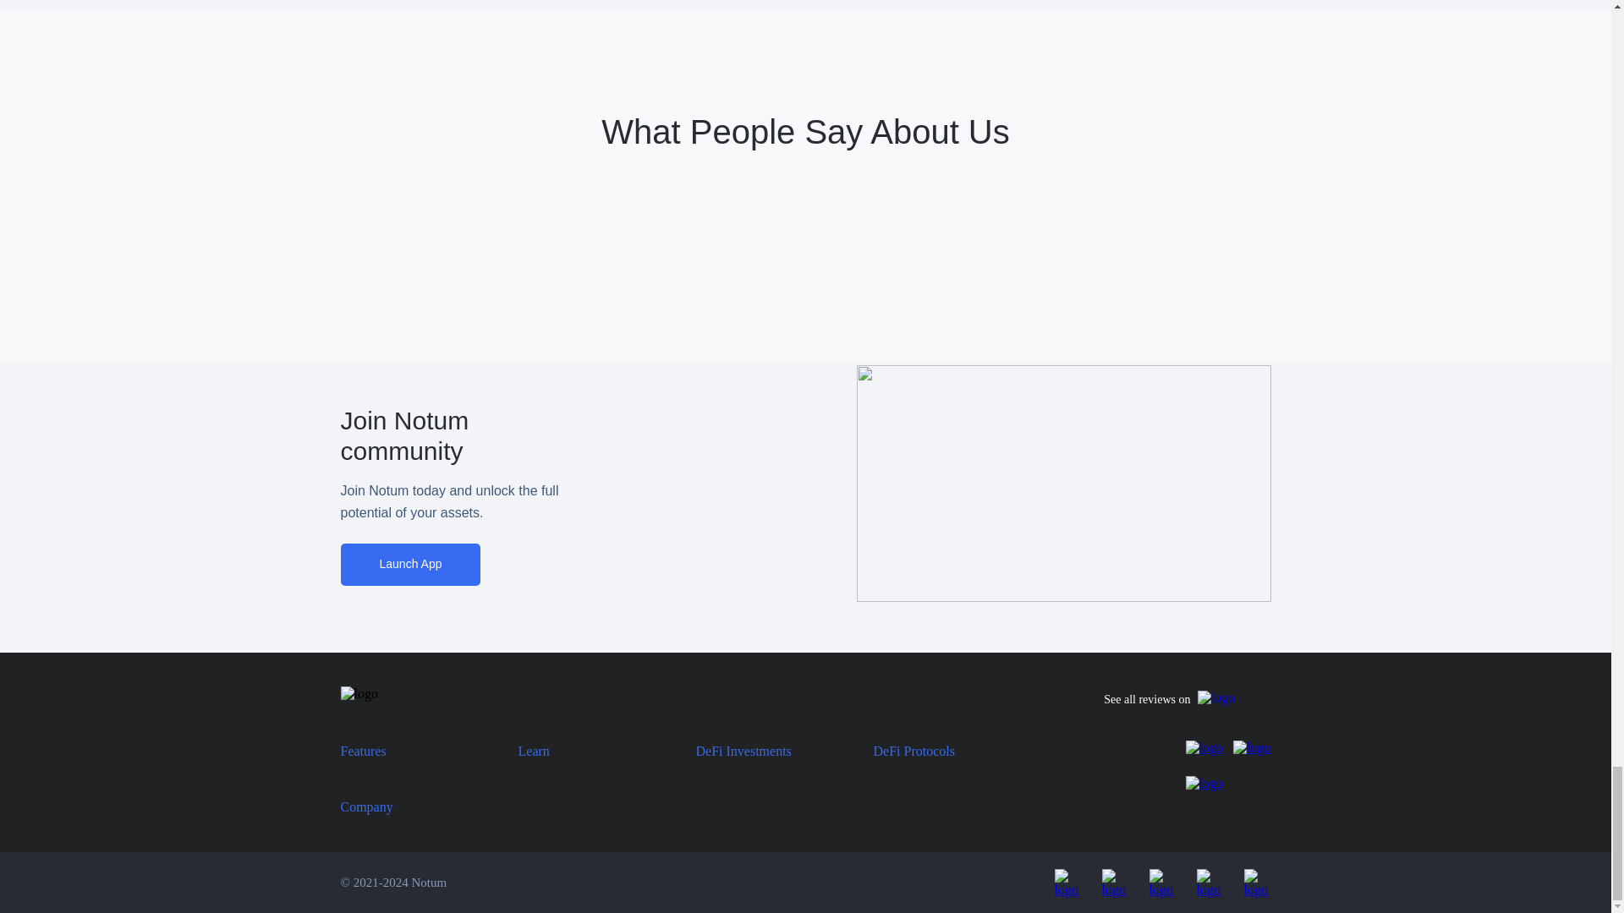 Image resolution: width=1624 pixels, height=913 pixels. What do you see at coordinates (1187, 700) in the screenshot?
I see `See all reviews on` at bounding box center [1187, 700].